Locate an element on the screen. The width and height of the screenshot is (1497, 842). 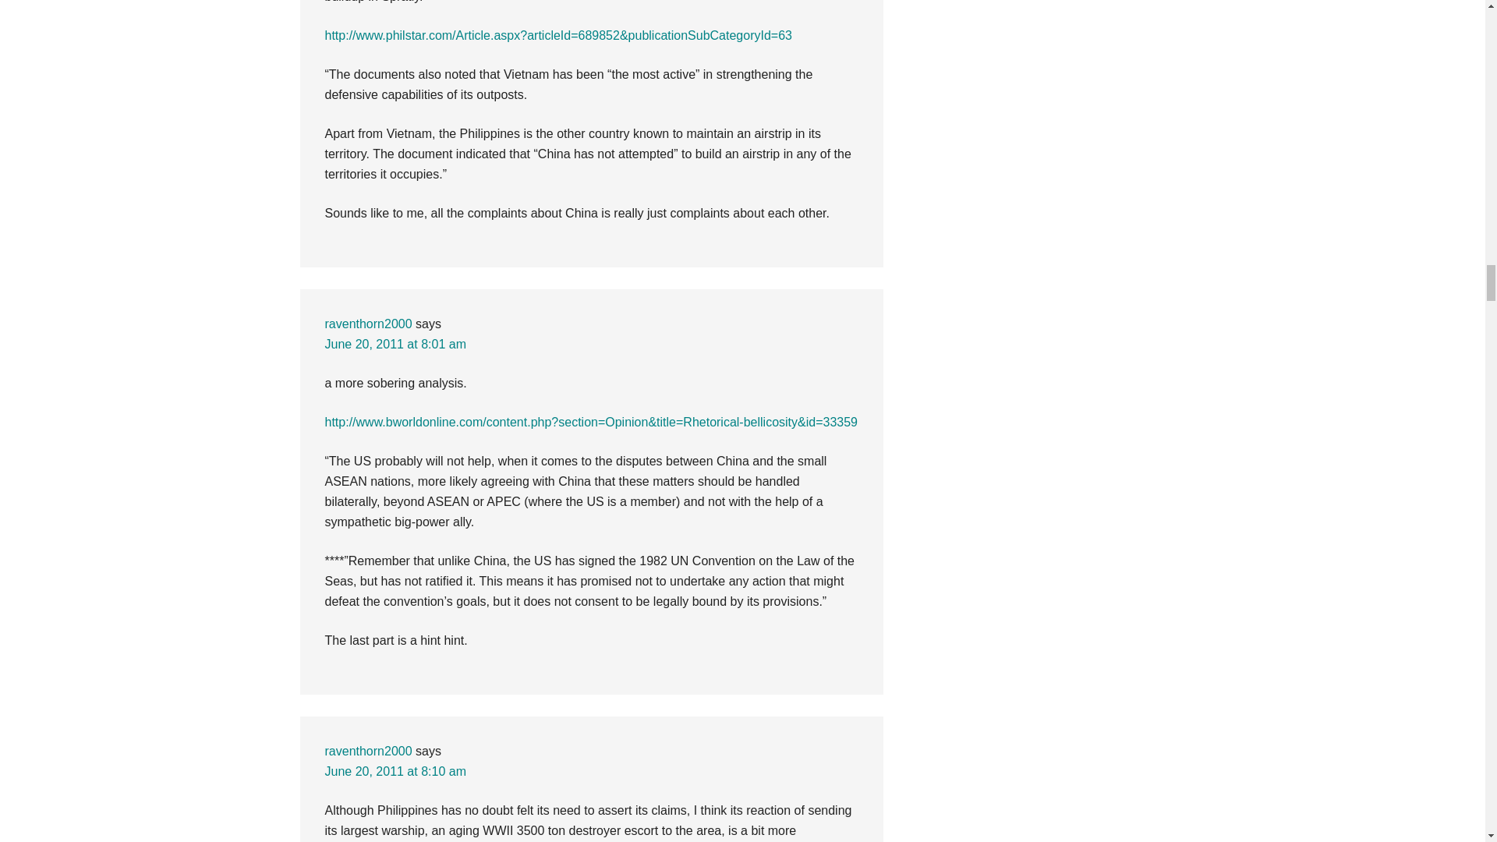
raventhorn2000 is located at coordinates (368, 324).